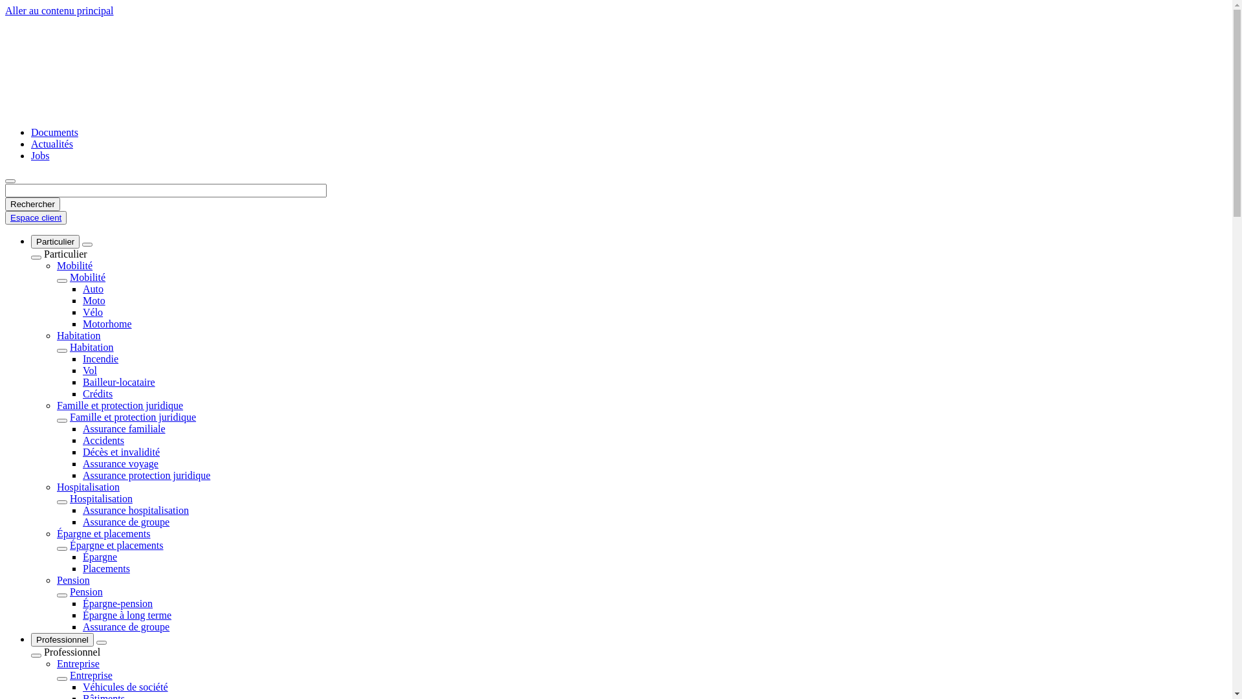 The width and height of the screenshot is (1242, 699). Describe the element at coordinates (124, 428) in the screenshot. I see `Assurance familiale` at that location.